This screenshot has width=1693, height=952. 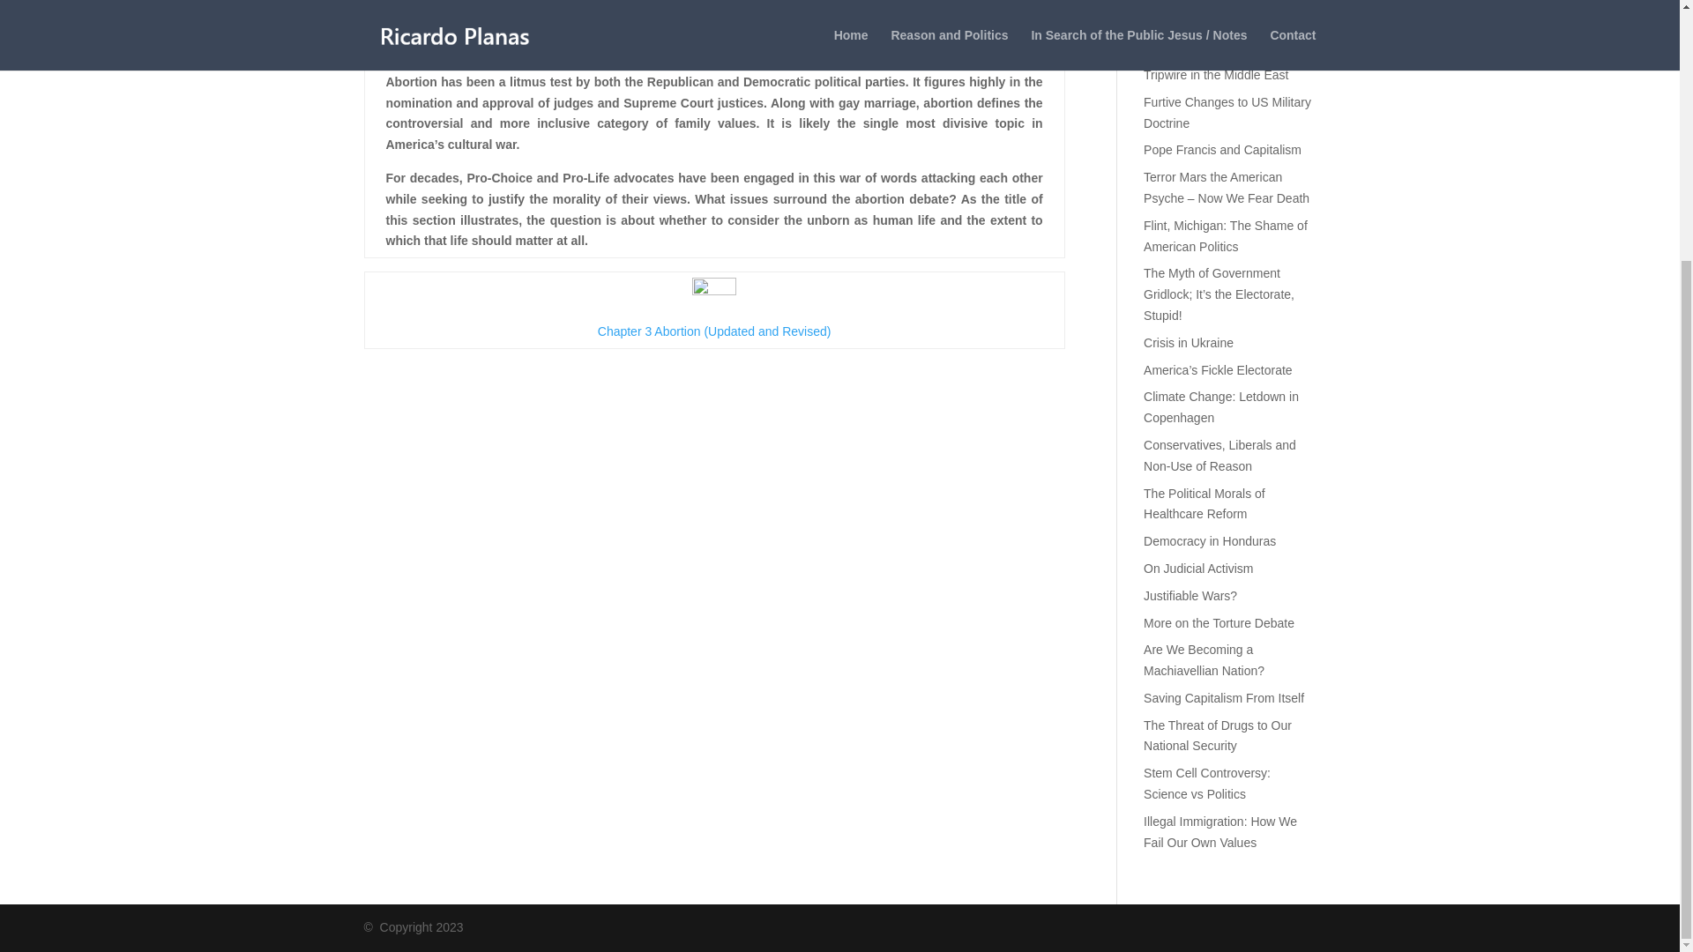 What do you see at coordinates (1204, 659) in the screenshot?
I see `Are We Becoming a Machiavellian Nation?` at bounding box center [1204, 659].